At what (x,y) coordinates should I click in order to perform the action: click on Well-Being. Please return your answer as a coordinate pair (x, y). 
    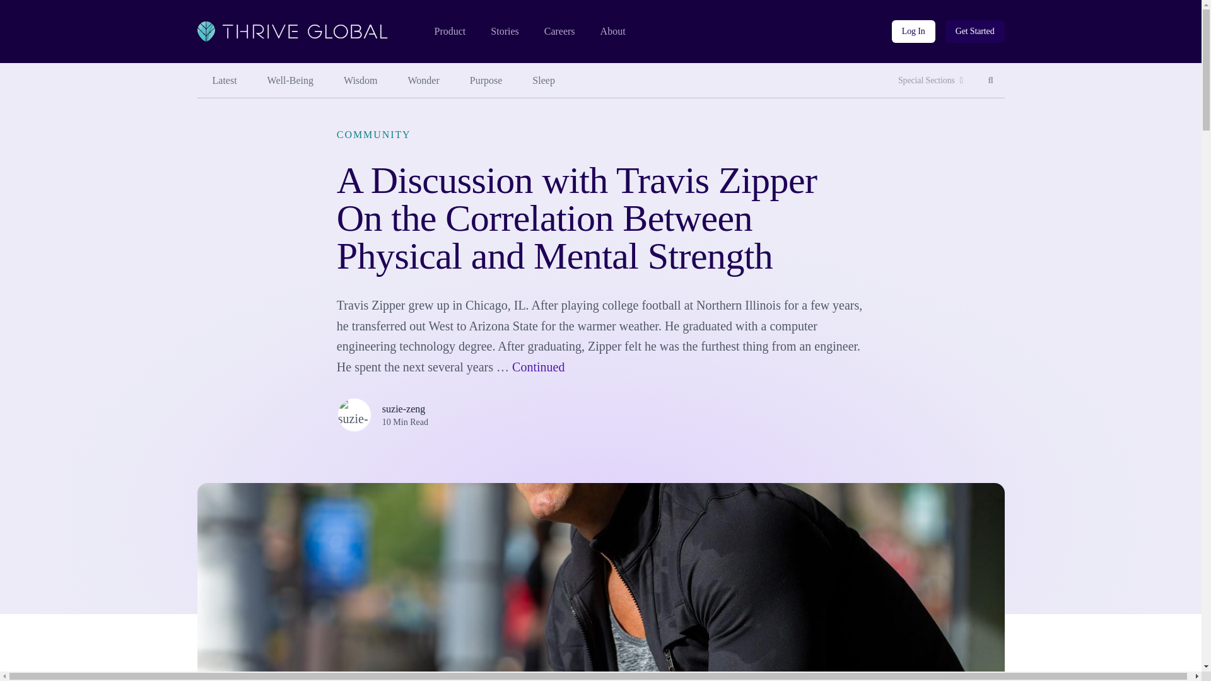
    Looking at the image, I should click on (290, 81).